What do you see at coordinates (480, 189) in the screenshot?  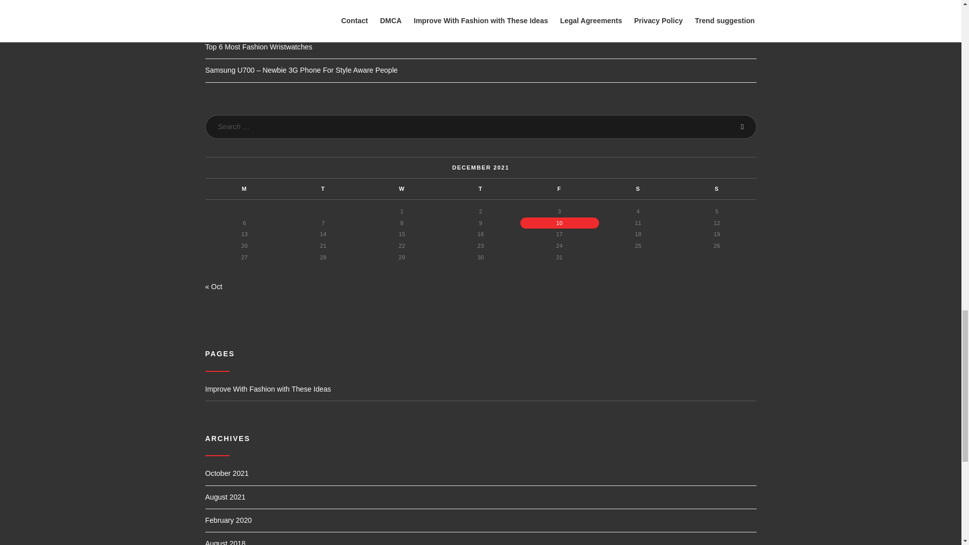 I see `Thursday` at bounding box center [480, 189].